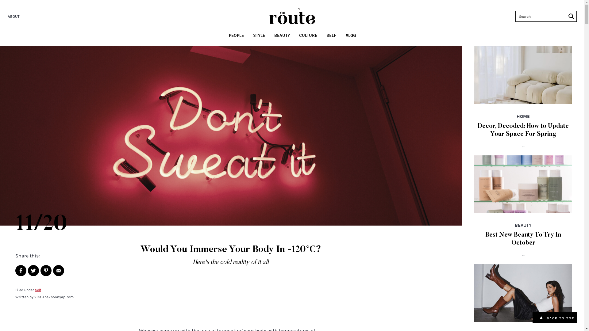 The image size is (589, 331). What do you see at coordinates (21, 271) in the screenshot?
I see `Share on Facebook` at bounding box center [21, 271].